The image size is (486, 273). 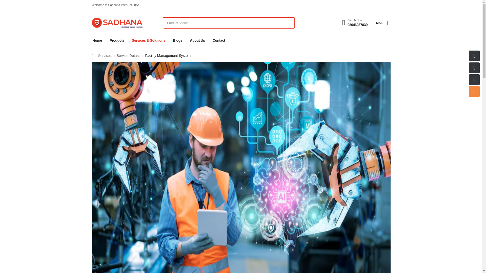 What do you see at coordinates (288, 23) in the screenshot?
I see `submit-button` at bounding box center [288, 23].